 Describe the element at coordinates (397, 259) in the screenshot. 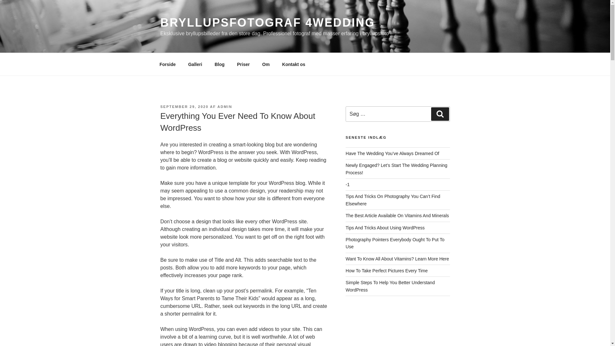

I see `Want To Know All About Vitamins? Learn More Here` at that location.